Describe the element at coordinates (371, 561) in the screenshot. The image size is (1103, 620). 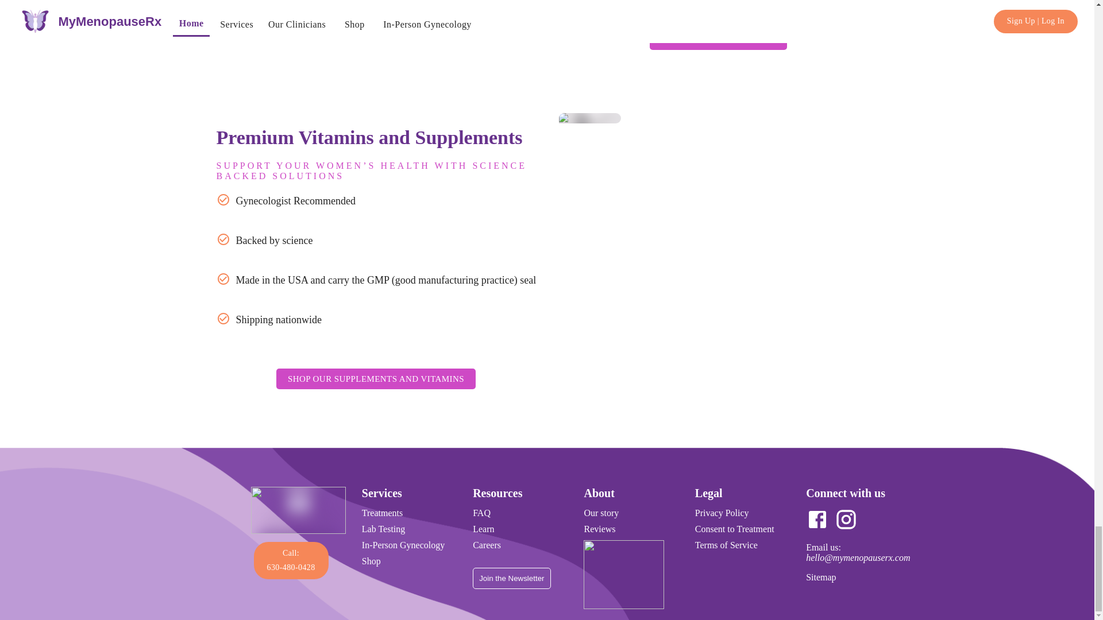
I see `Shop` at that location.